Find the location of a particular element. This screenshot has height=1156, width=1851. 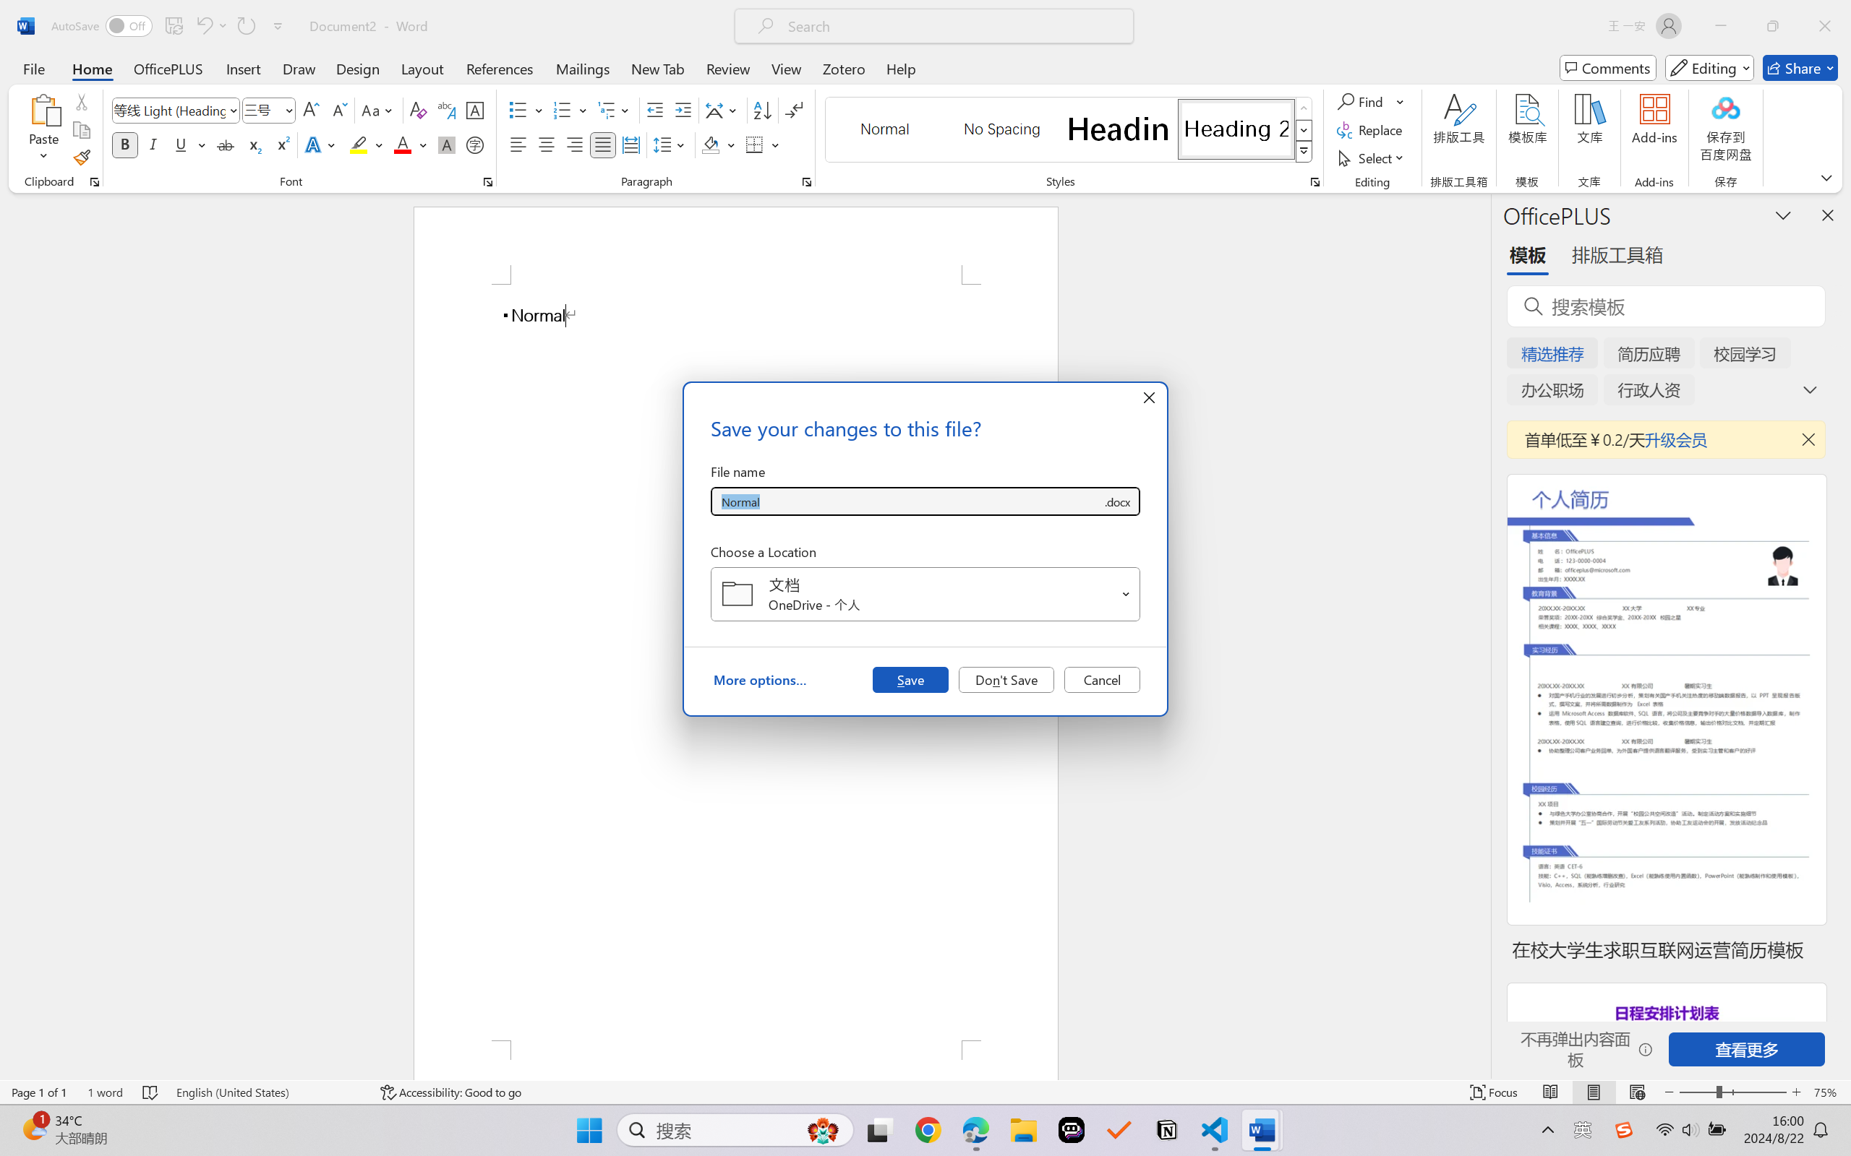

Class: Image is located at coordinates (1624, 1130).